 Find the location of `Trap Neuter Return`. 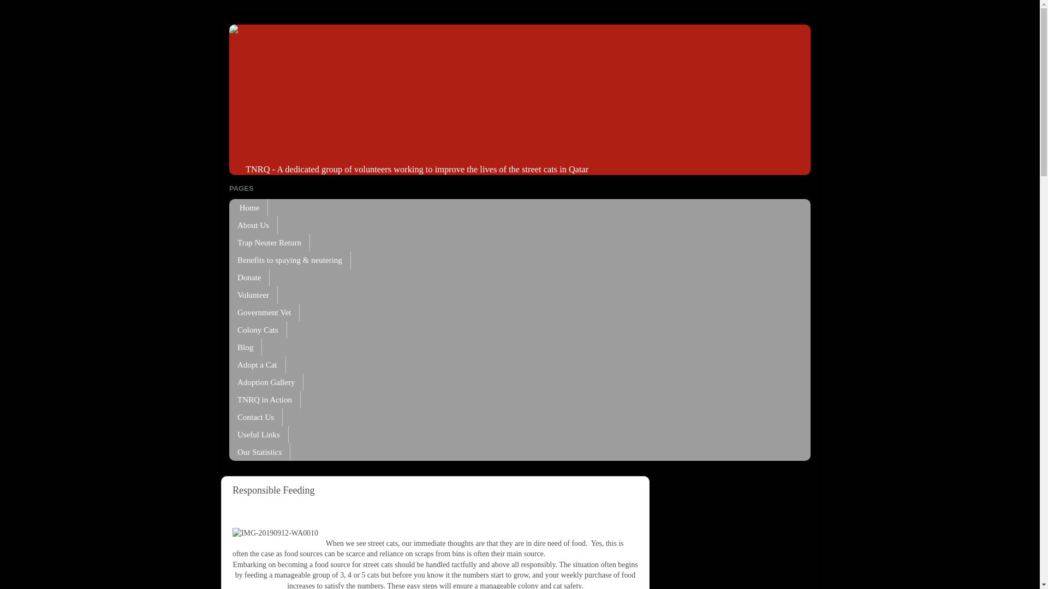

Trap Neuter Return is located at coordinates (270, 242).